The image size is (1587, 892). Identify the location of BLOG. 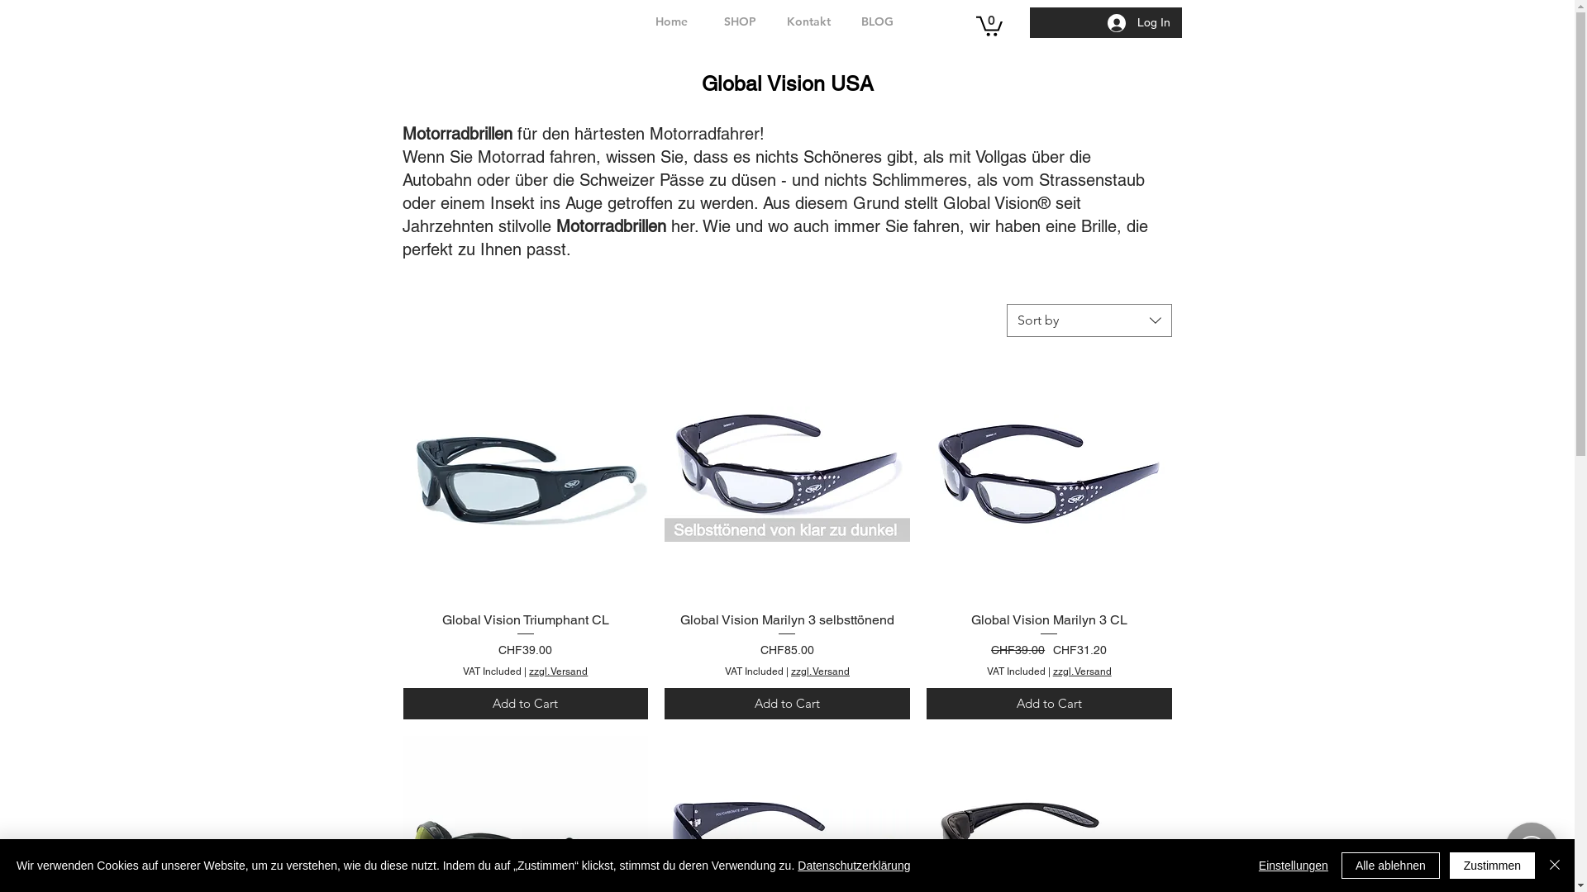
(878, 21).